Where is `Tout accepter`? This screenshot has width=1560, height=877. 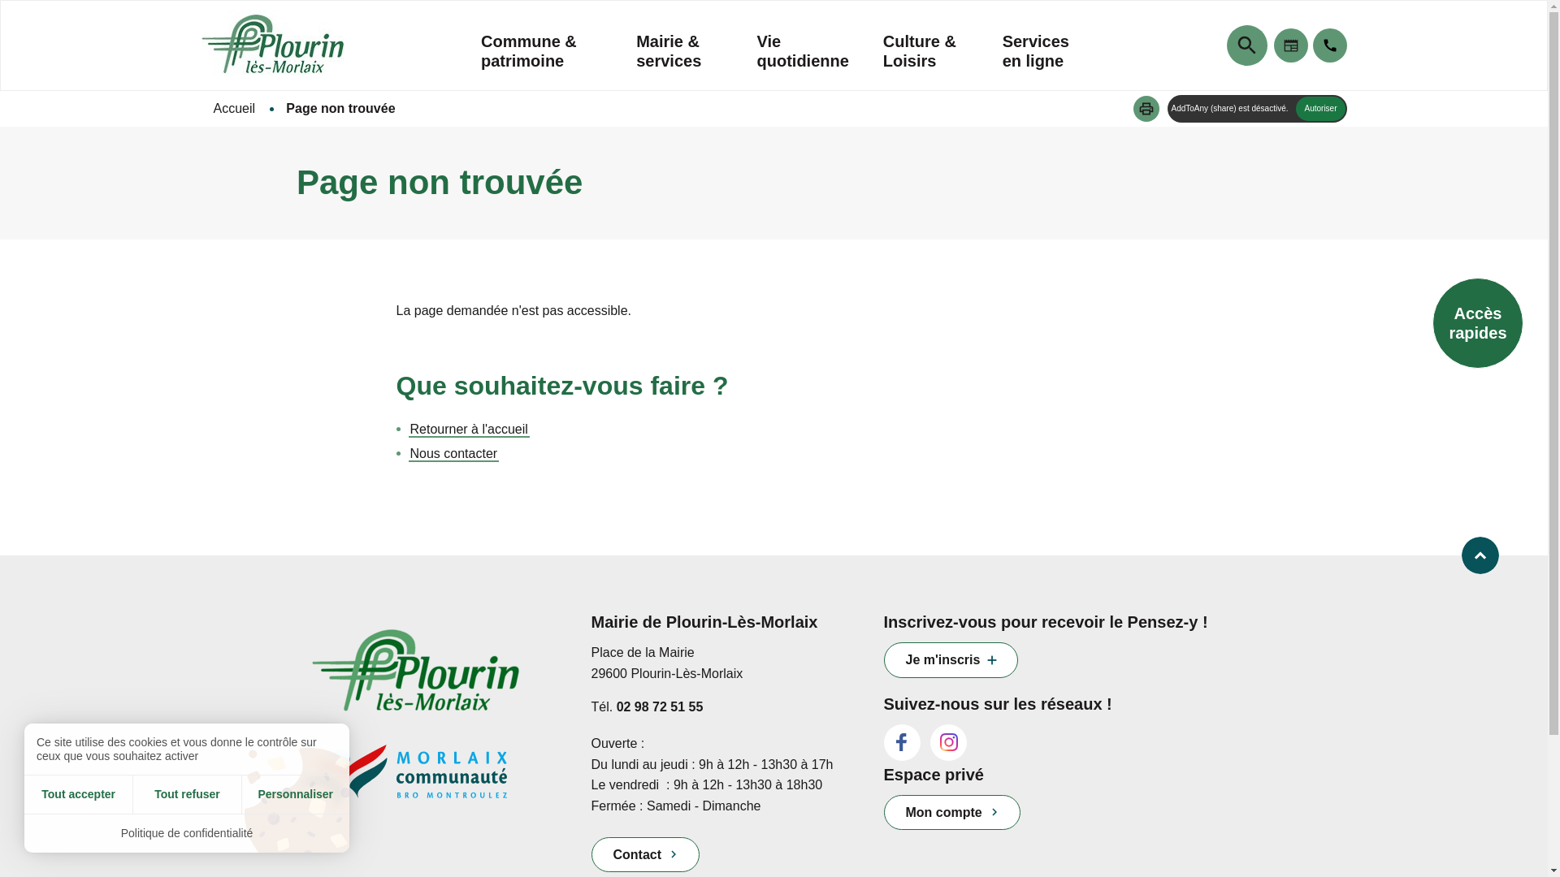 Tout accepter is located at coordinates (78, 794).